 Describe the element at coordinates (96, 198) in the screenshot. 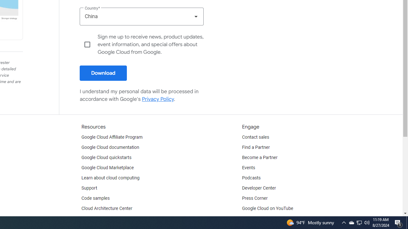

I see `Code samples` at that location.